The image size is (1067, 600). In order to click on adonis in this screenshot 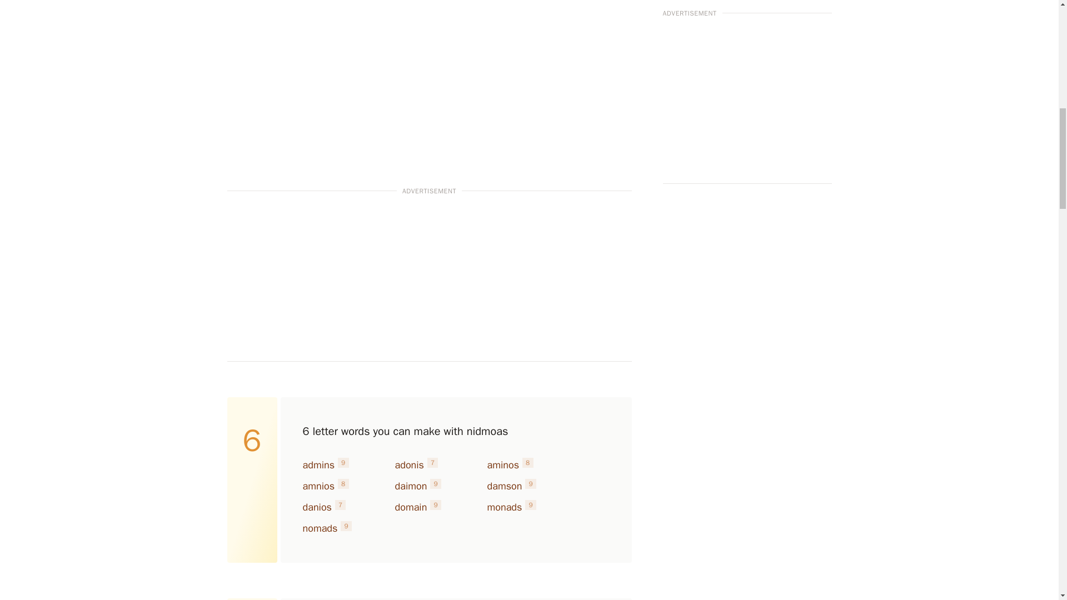, I will do `click(409, 464)`.